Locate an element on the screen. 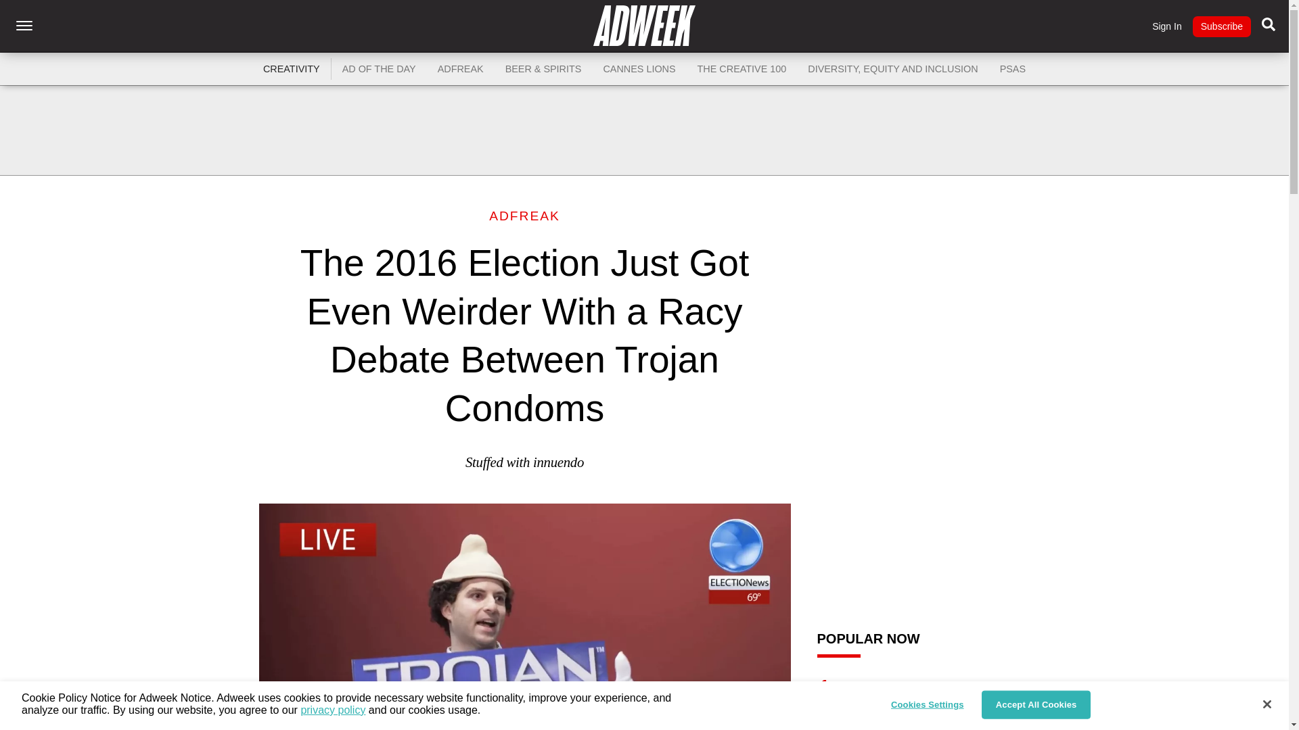 The width and height of the screenshot is (1299, 730). AD OF THE DAY is located at coordinates (379, 69).